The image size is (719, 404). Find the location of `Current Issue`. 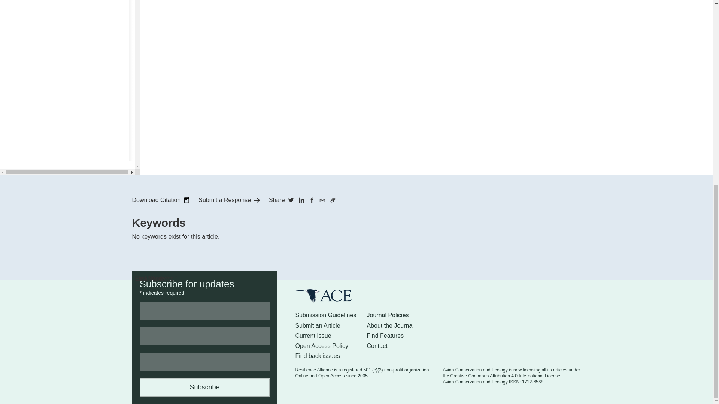

Current Issue is located at coordinates (313, 336).